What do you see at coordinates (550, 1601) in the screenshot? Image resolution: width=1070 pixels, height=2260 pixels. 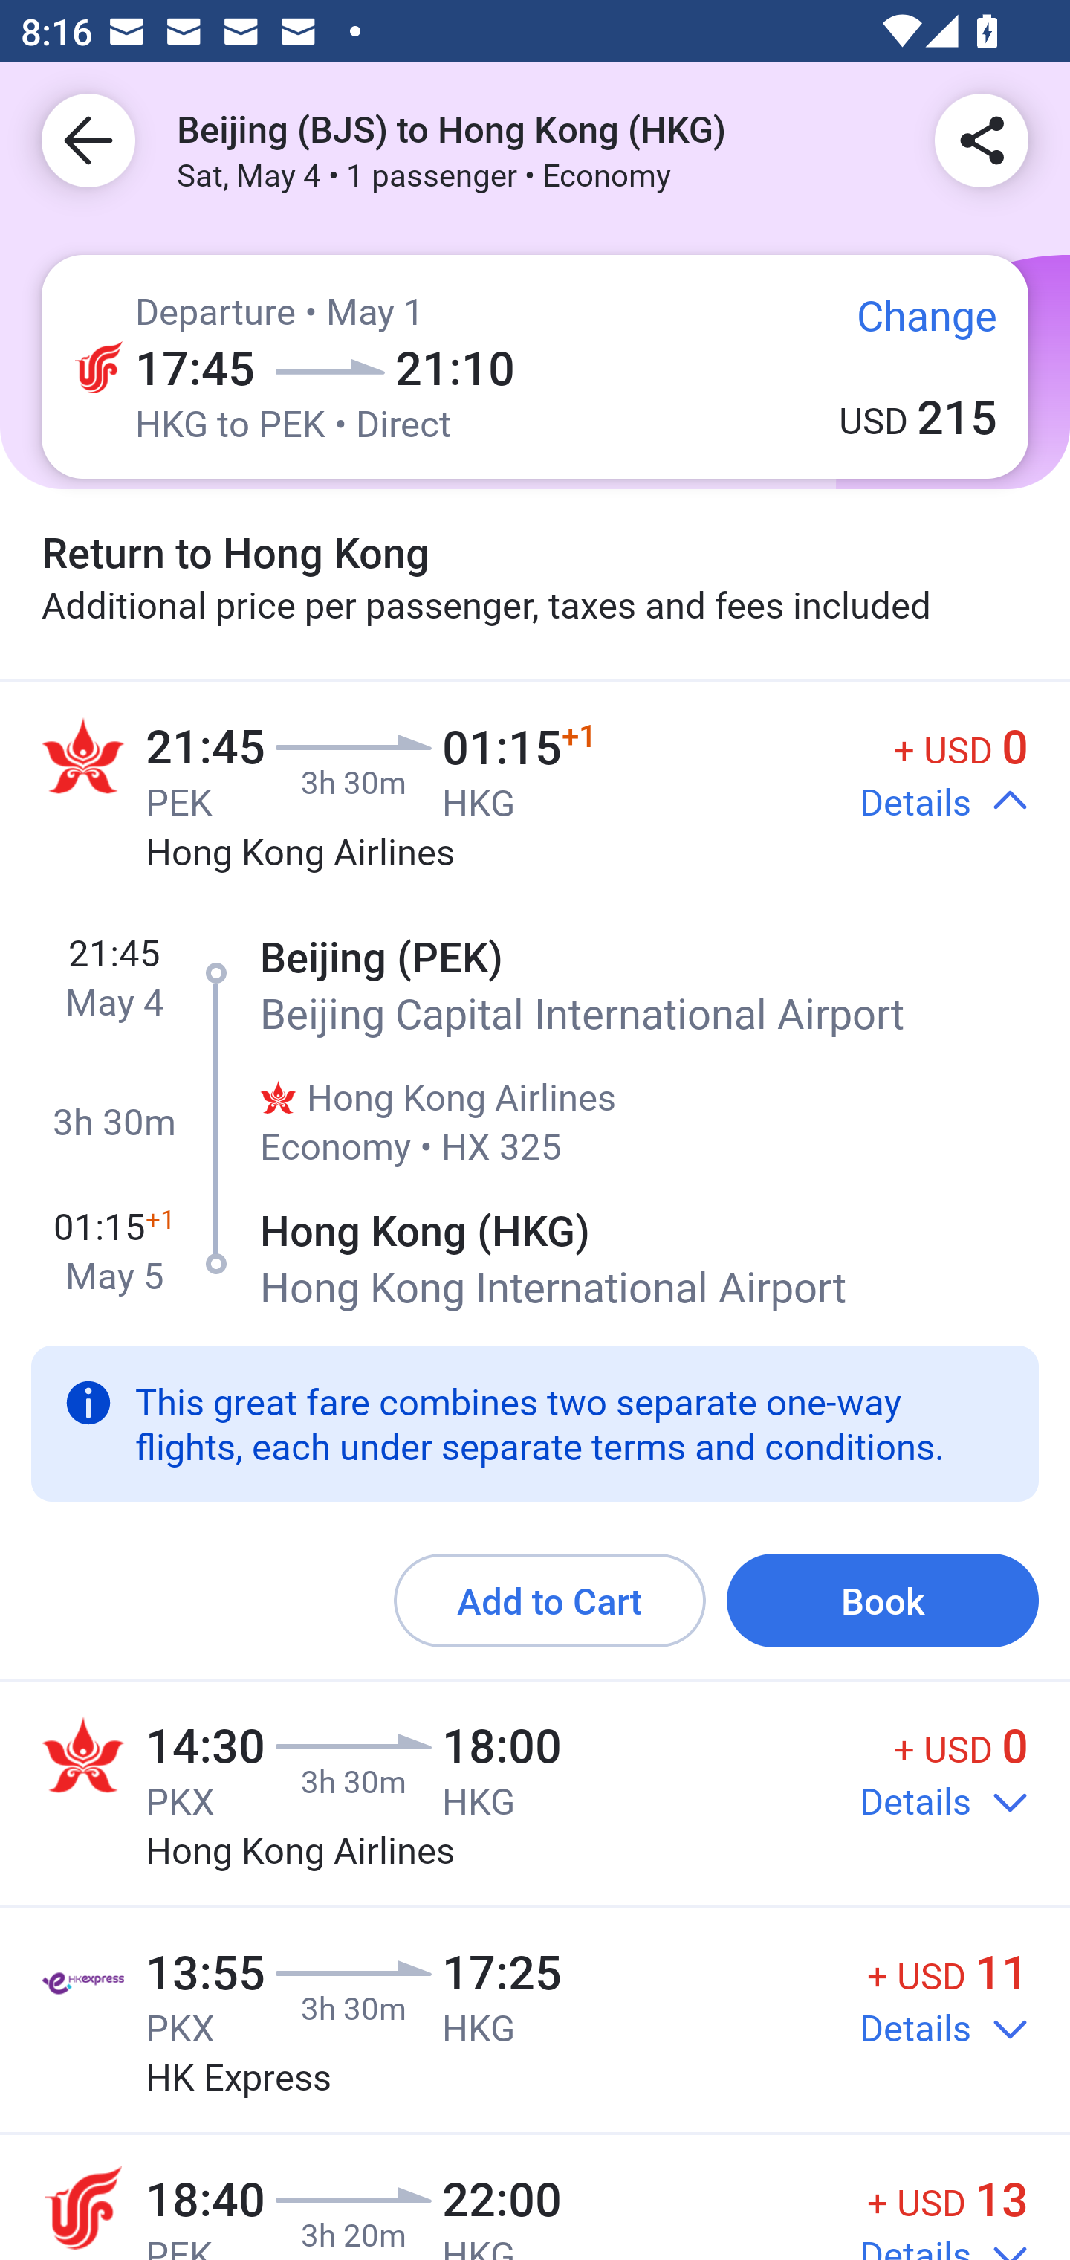 I see `Add to Cart` at bounding box center [550, 1601].